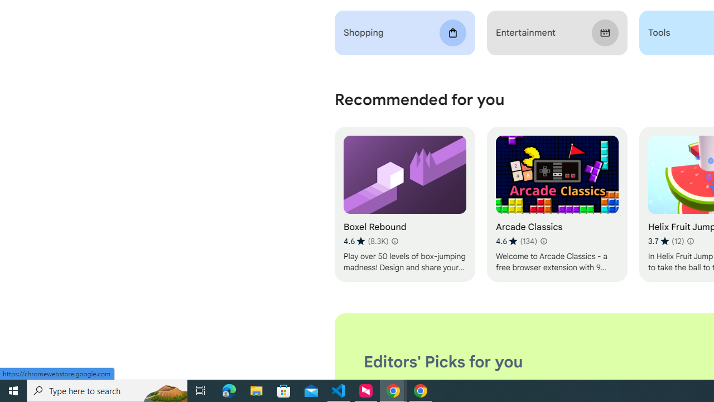  What do you see at coordinates (366, 241) in the screenshot?
I see `Average rating 4.6 out of 5 stars. 8.3K ratings.` at bounding box center [366, 241].